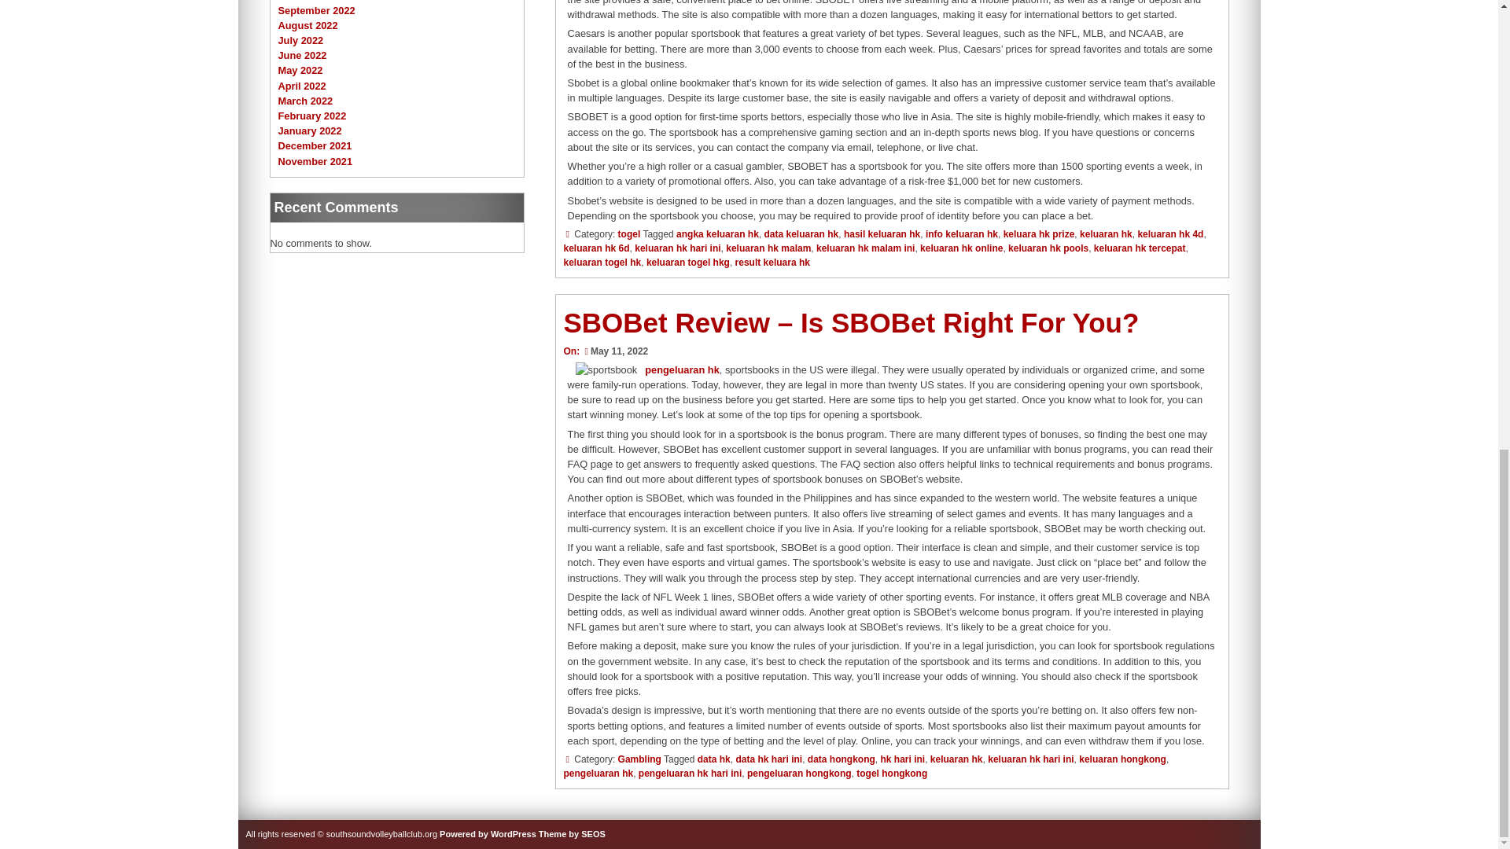  Describe the element at coordinates (687, 263) in the screenshot. I see `keluaran togel hkg` at that location.